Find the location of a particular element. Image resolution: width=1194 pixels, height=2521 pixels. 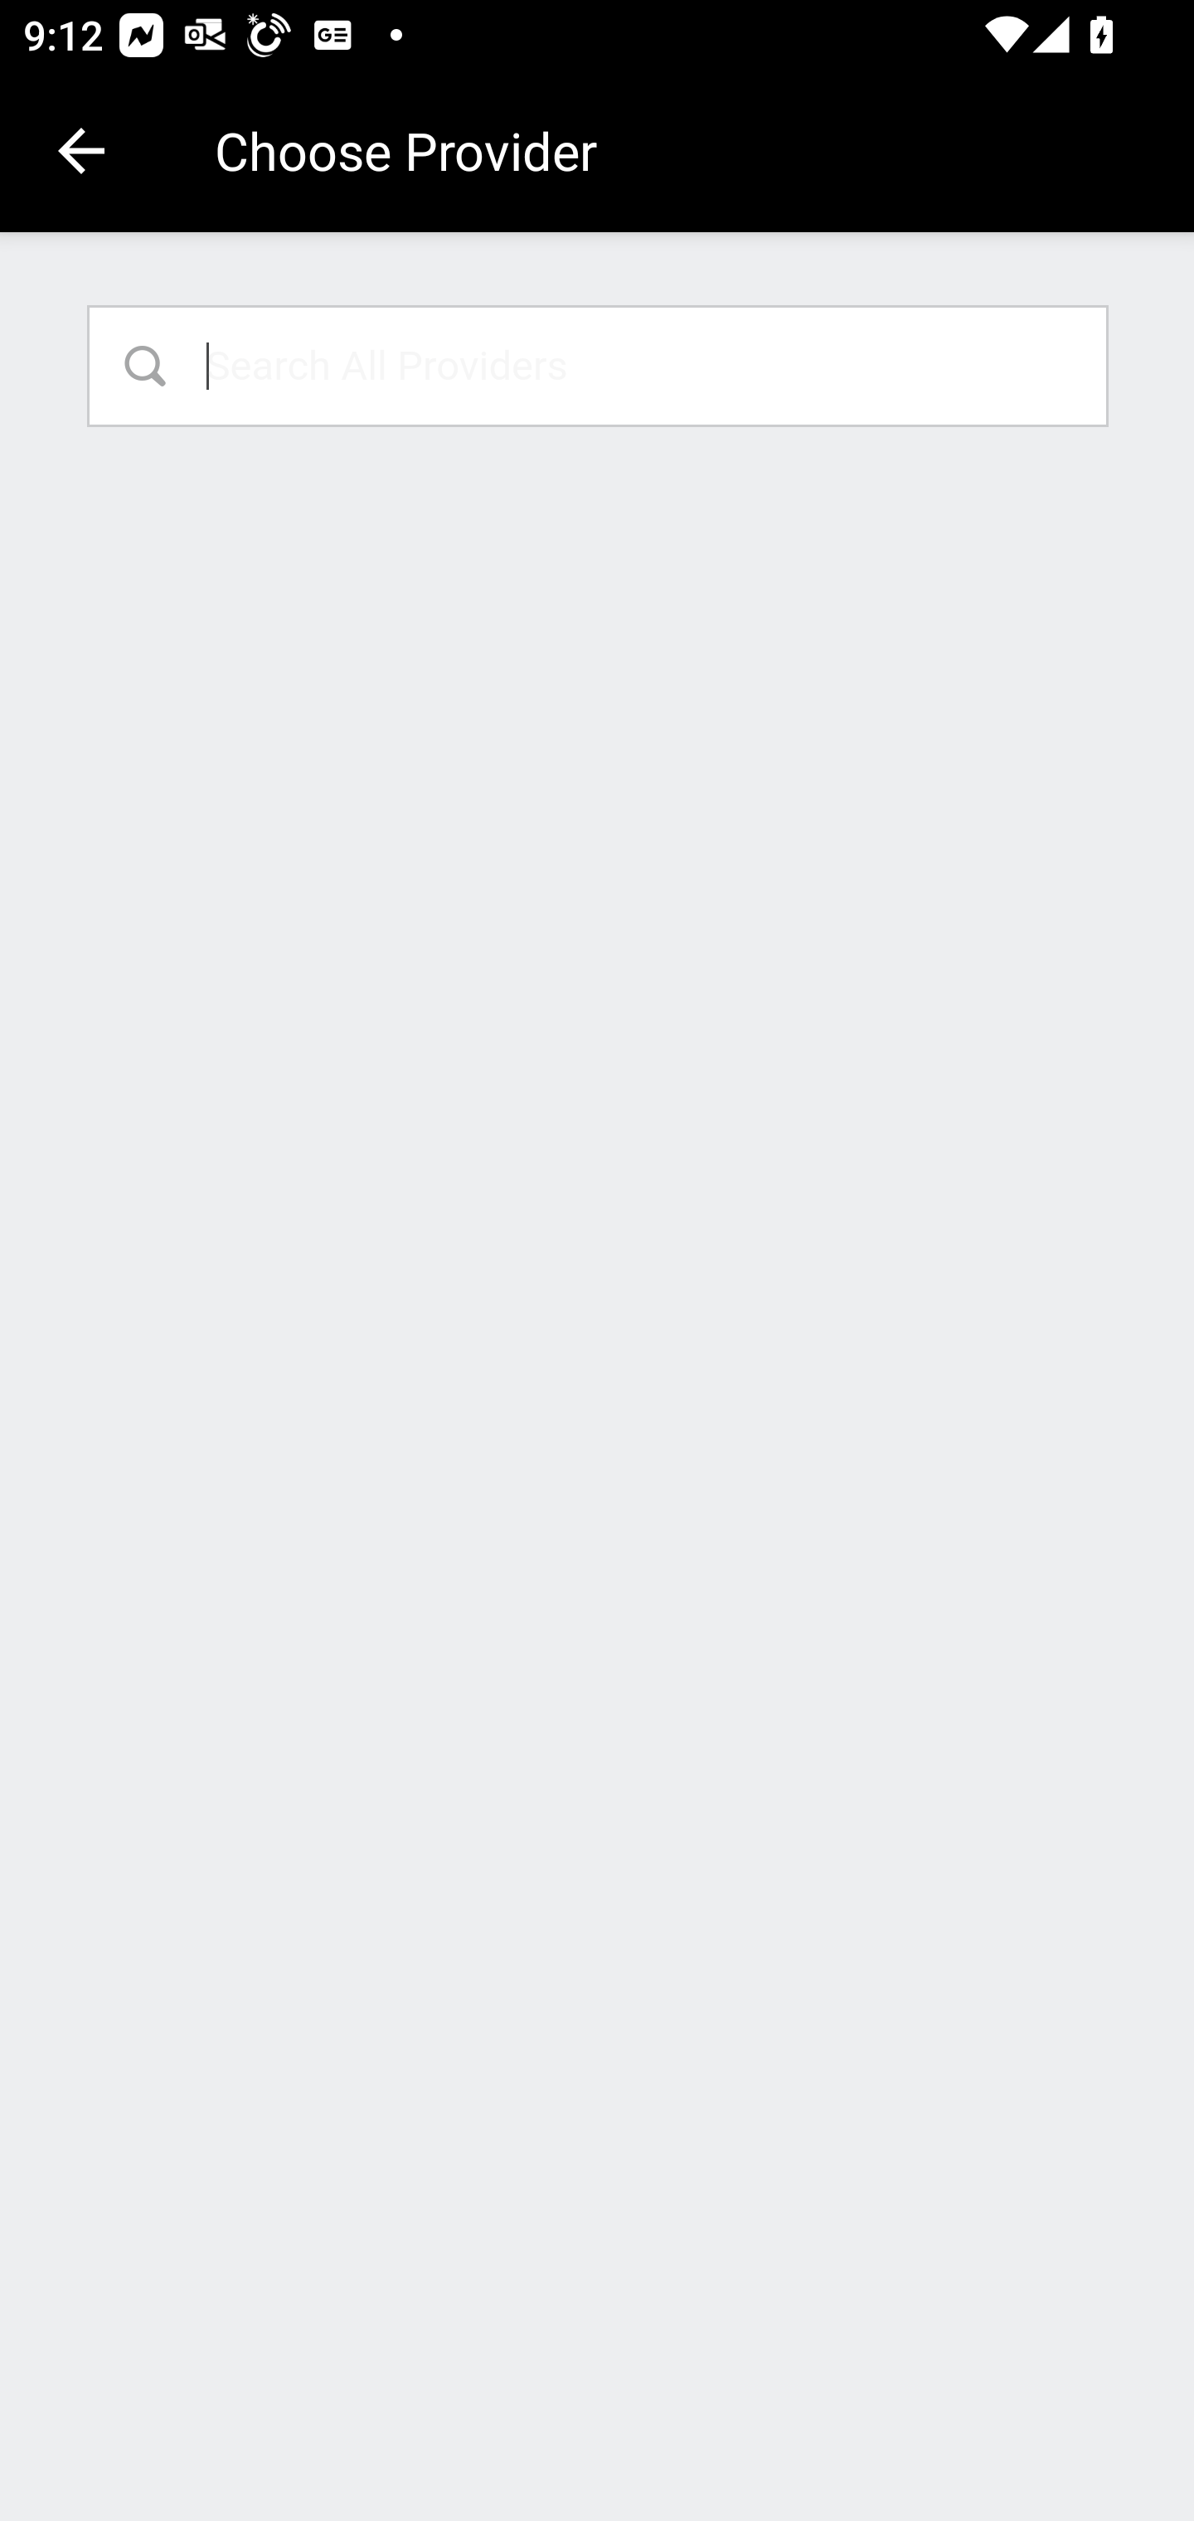

Navigate up is located at coordinates (81, 151).